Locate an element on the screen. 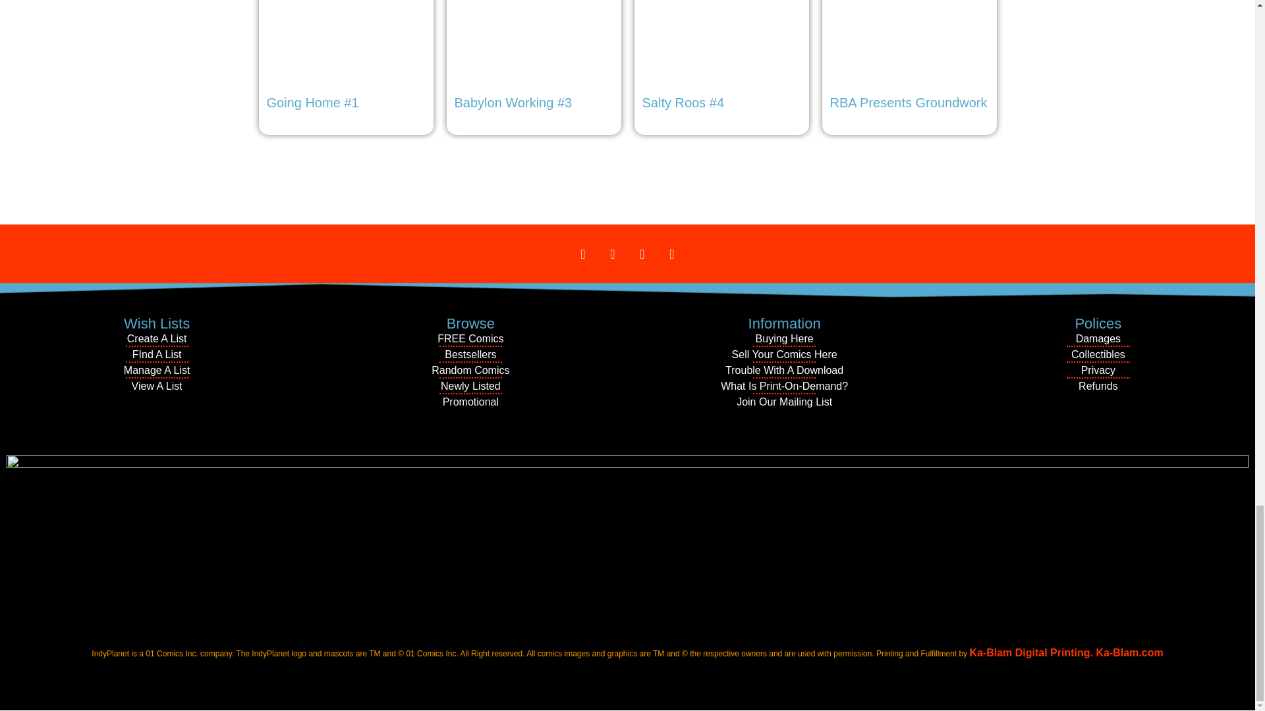 This screenshot has height=711, width=1265. FREE Comics is located at coordinates (470, 339).